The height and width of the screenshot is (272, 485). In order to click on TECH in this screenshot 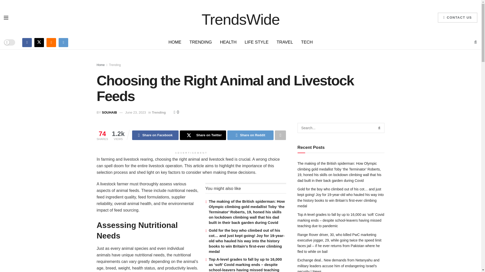, I will do `click(307, 42)`.